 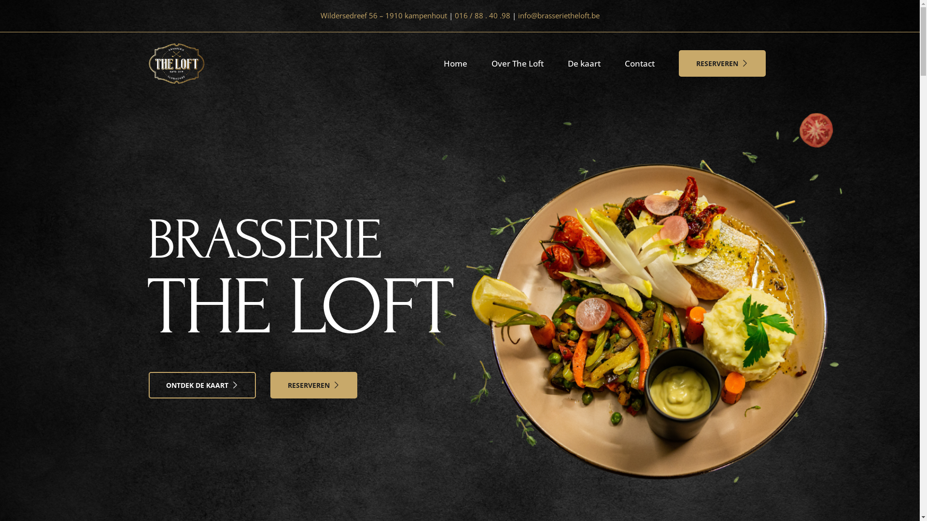 What do you see at coordinates (640, 64) in the screenshot?
I see `Contact` at bounding box center [640, 64].